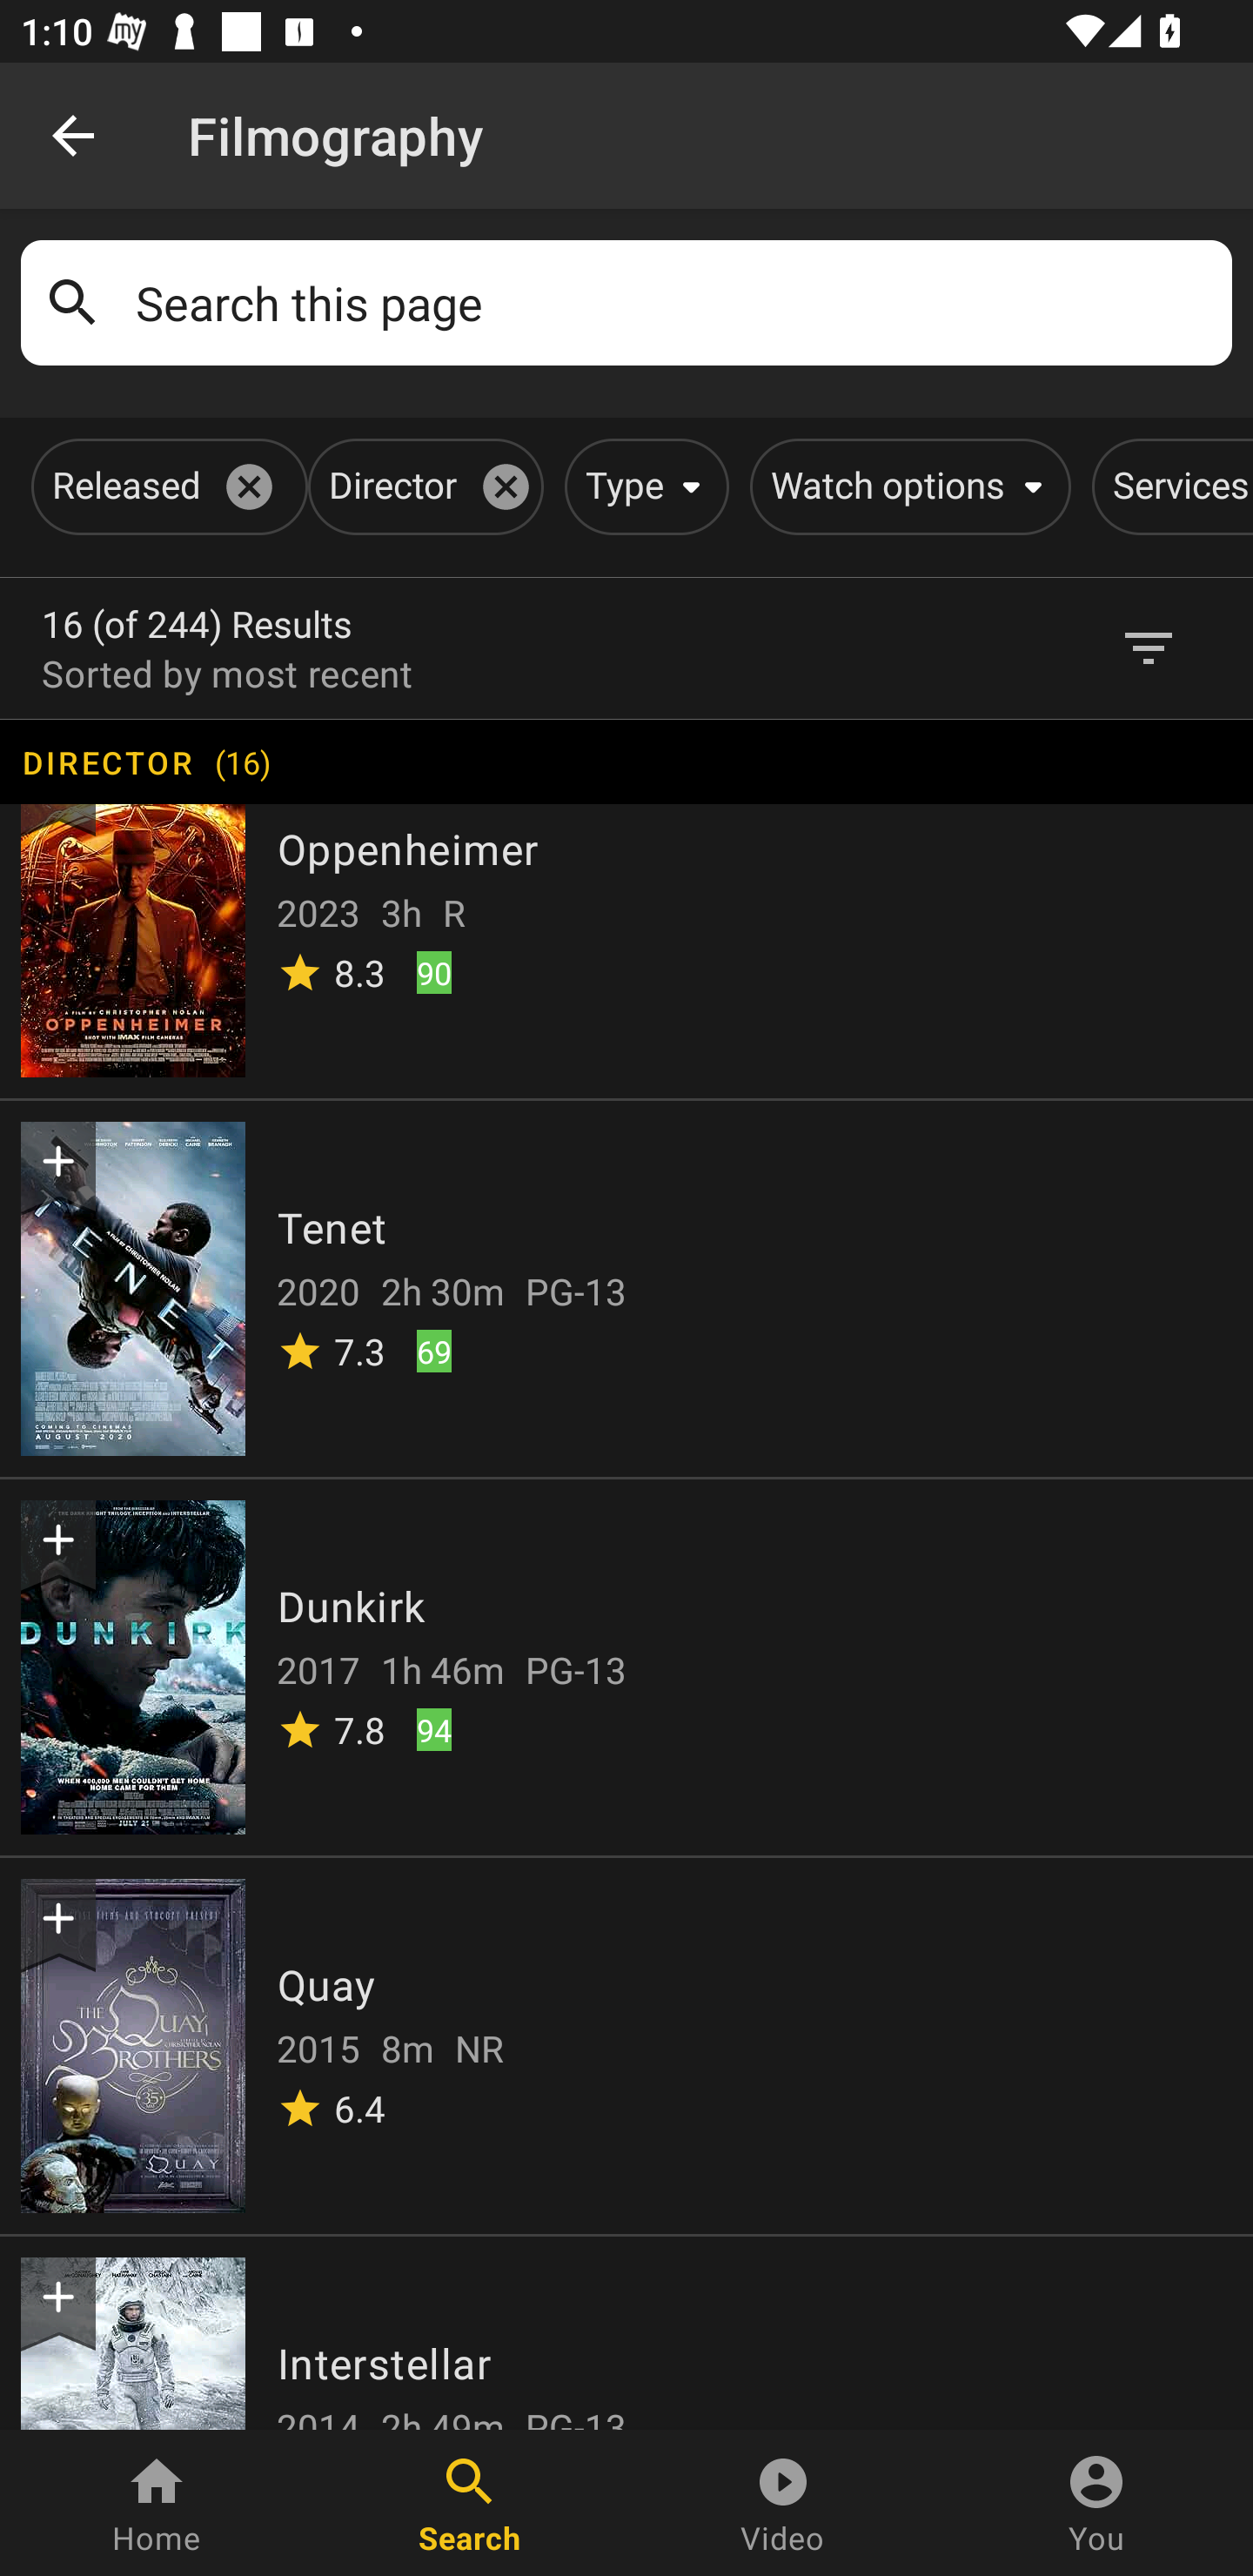 Image resolution: width=1253 pixels, height=2576 pixels. I want to click on Released, so click(164, 486).